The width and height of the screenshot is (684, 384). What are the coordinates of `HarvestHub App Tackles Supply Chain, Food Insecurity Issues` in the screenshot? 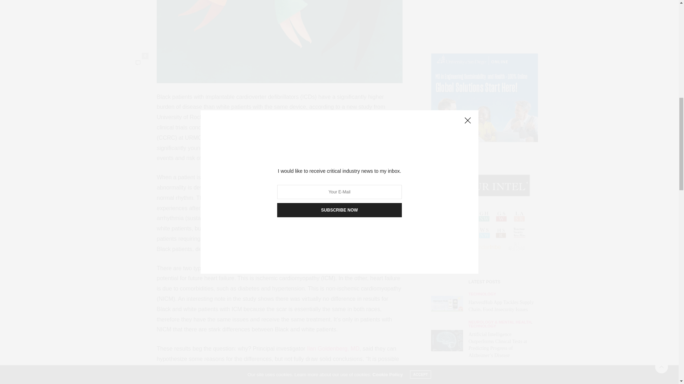 It's located at (450, 1).